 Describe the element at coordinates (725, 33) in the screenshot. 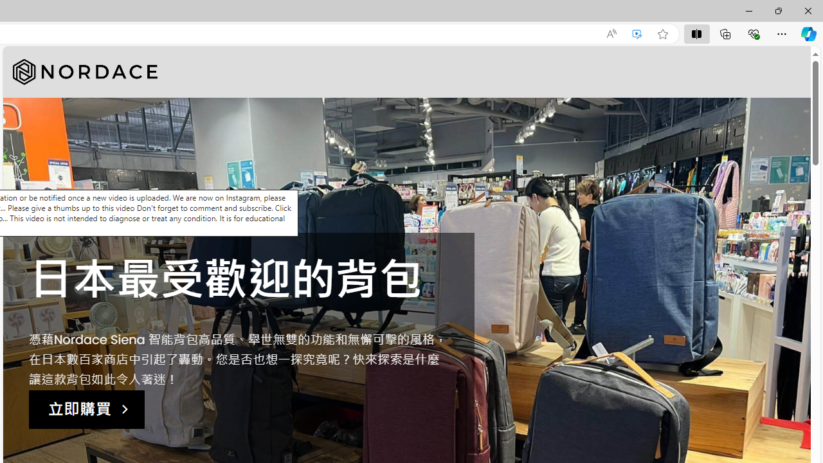

I see `Collections` at that location.